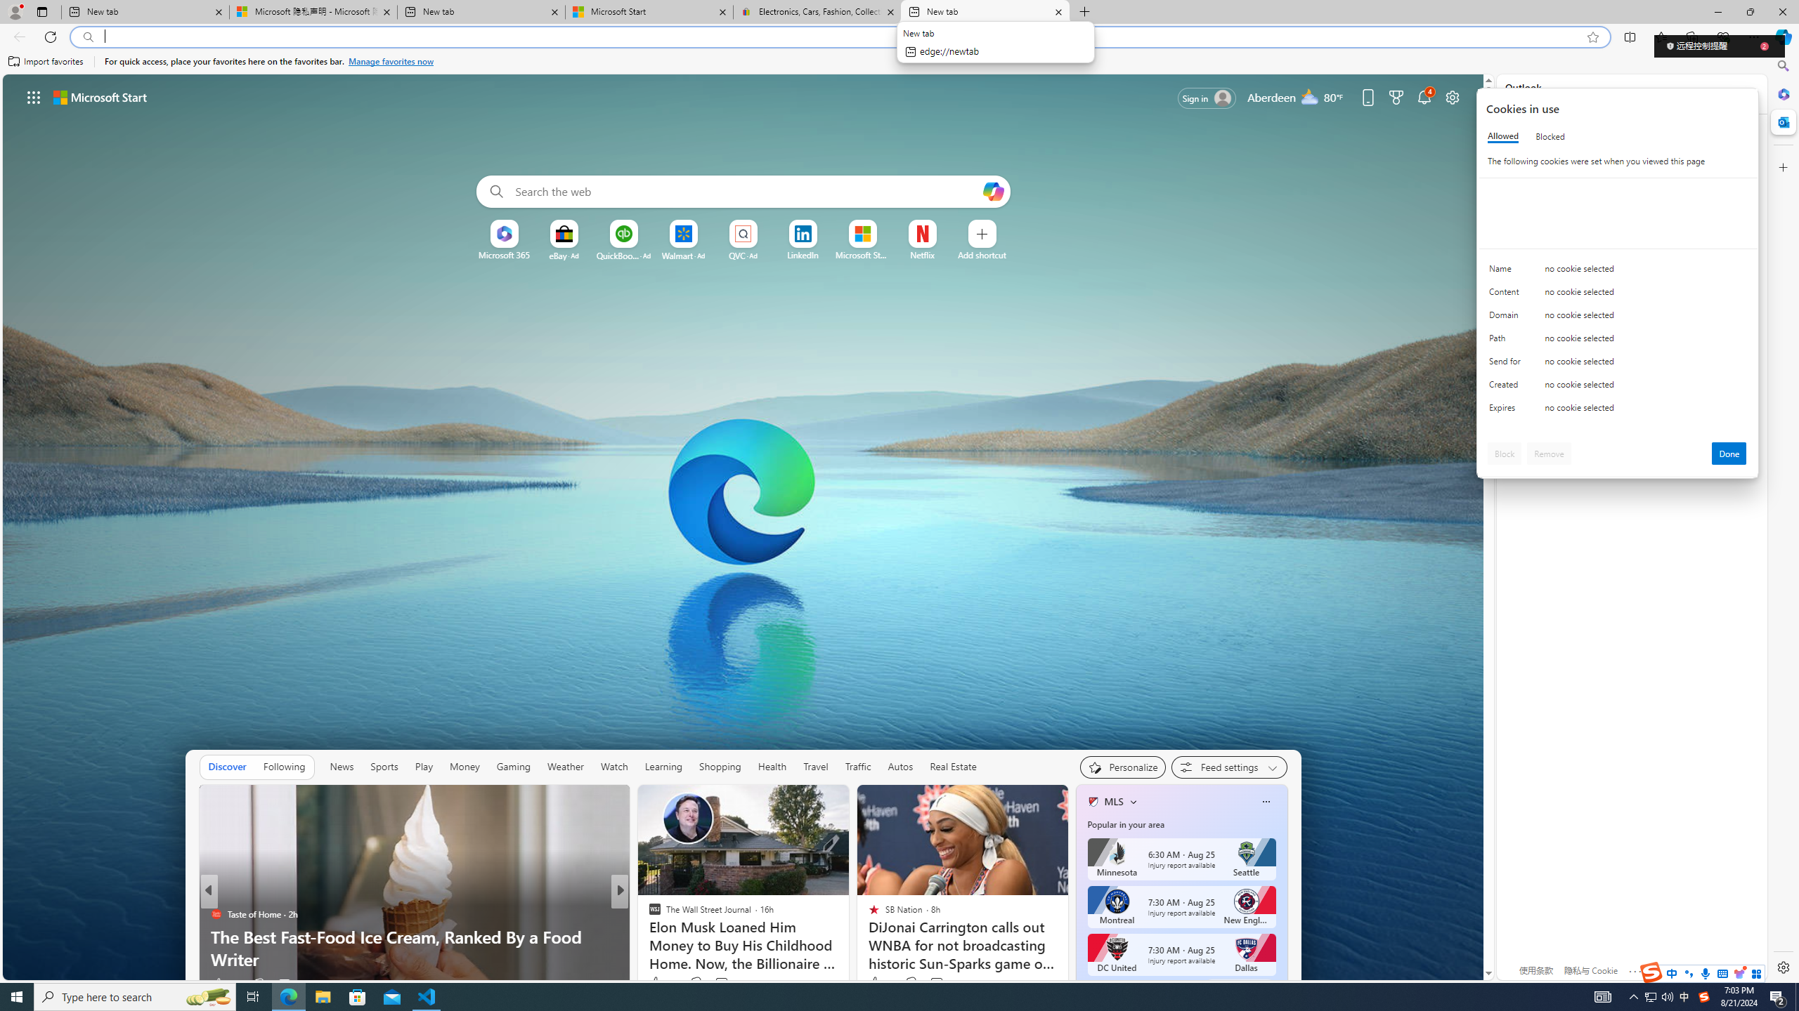 This screenshot has width=1799, height=1011. What do you see at coordinates (1646, 411) in the screenshot?
I see `no cookie selected` at bounding box center [1646, 411].